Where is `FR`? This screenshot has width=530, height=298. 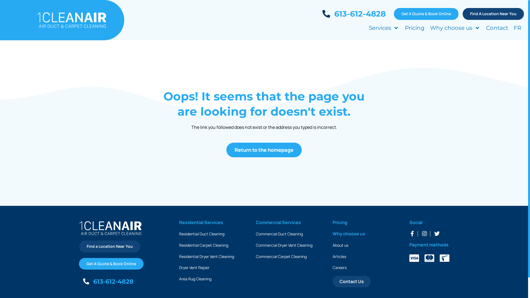 FR is located at coordinates (517, 28).